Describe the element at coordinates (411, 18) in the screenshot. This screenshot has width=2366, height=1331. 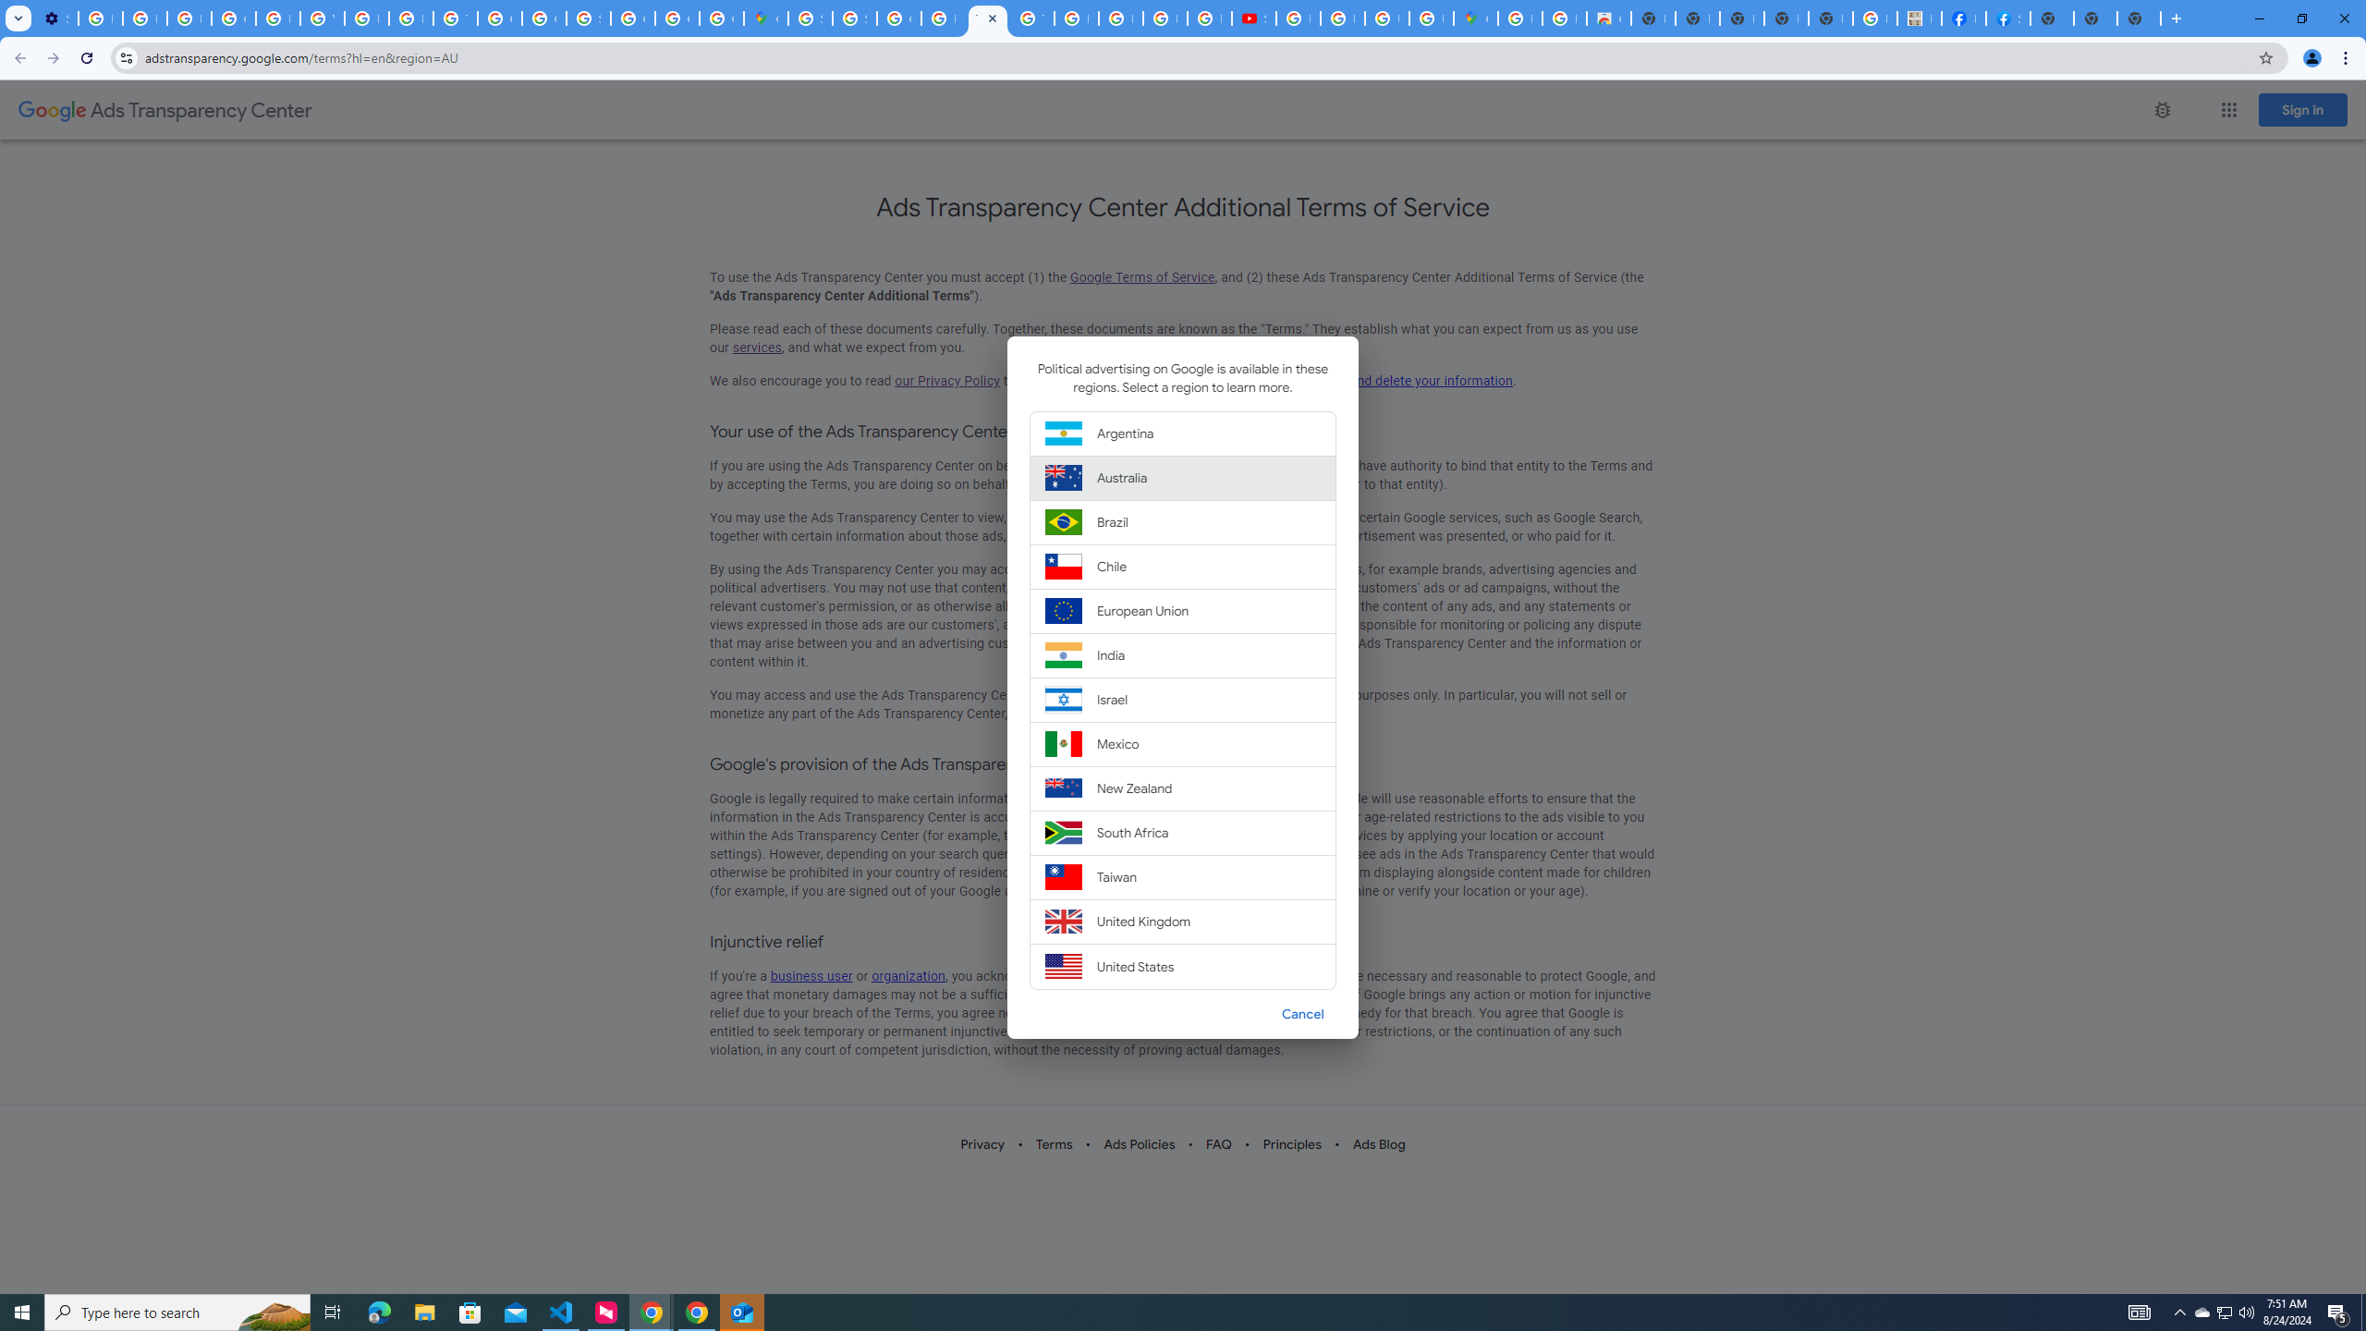
I see `Privacy Help Center - Policies Help` at that location.